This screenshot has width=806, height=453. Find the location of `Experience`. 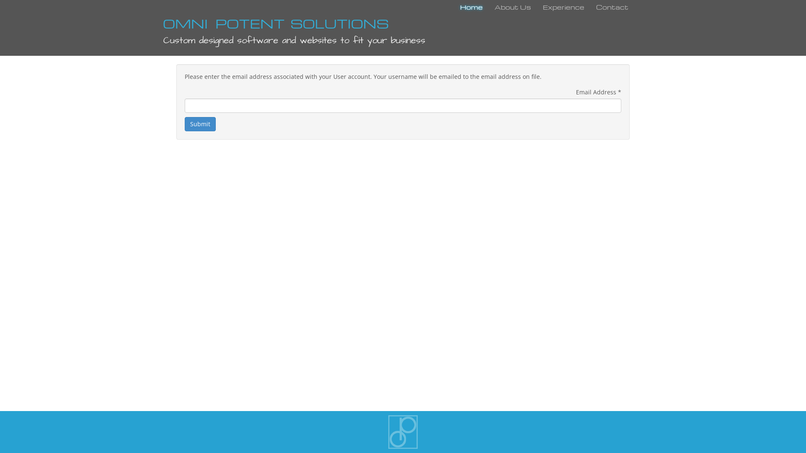

Experience is located at coordinates (563, 8).